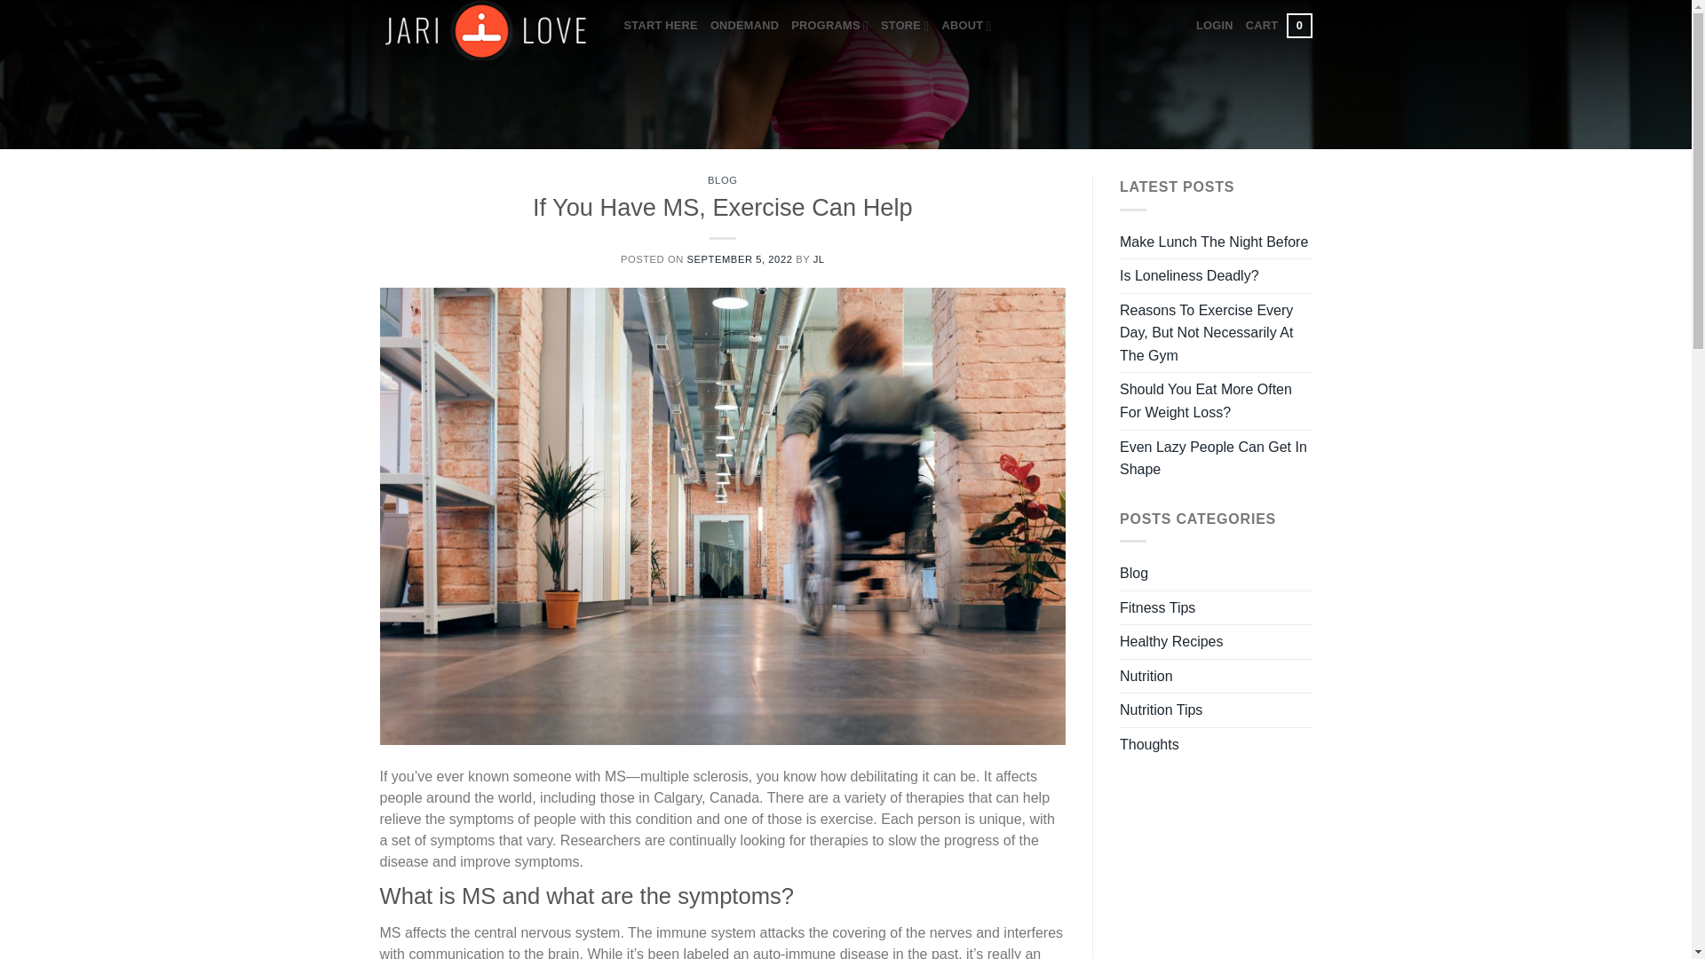  What do you see at coordinates (721, 179) in the screenshot?
I see `STORE` at bounding box center [721, 179].